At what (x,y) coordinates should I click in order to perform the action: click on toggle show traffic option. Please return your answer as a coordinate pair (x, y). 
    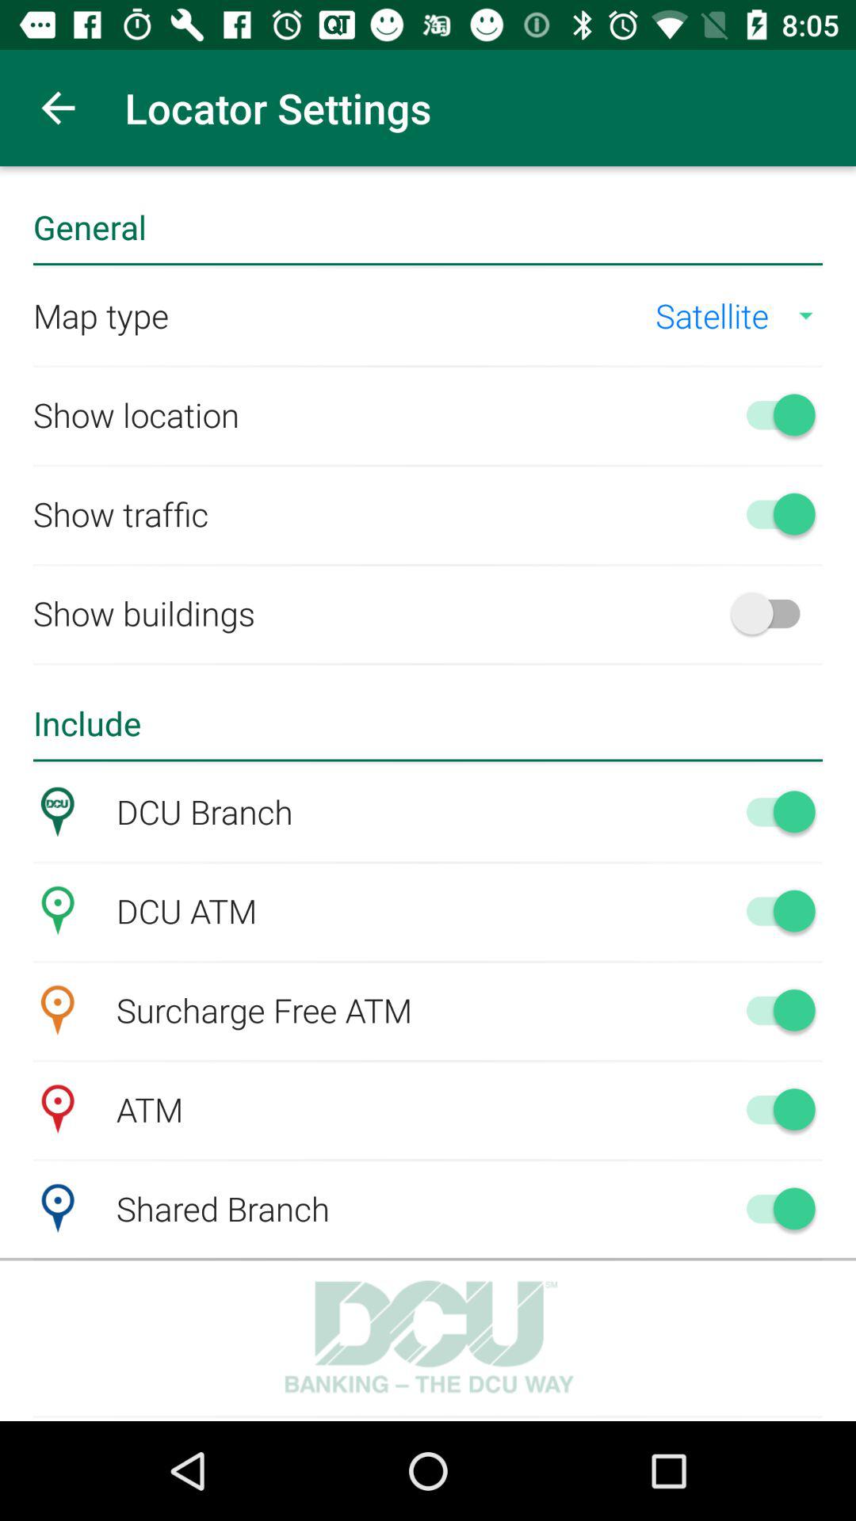
    Looking at the image, I should click on (774, 513).